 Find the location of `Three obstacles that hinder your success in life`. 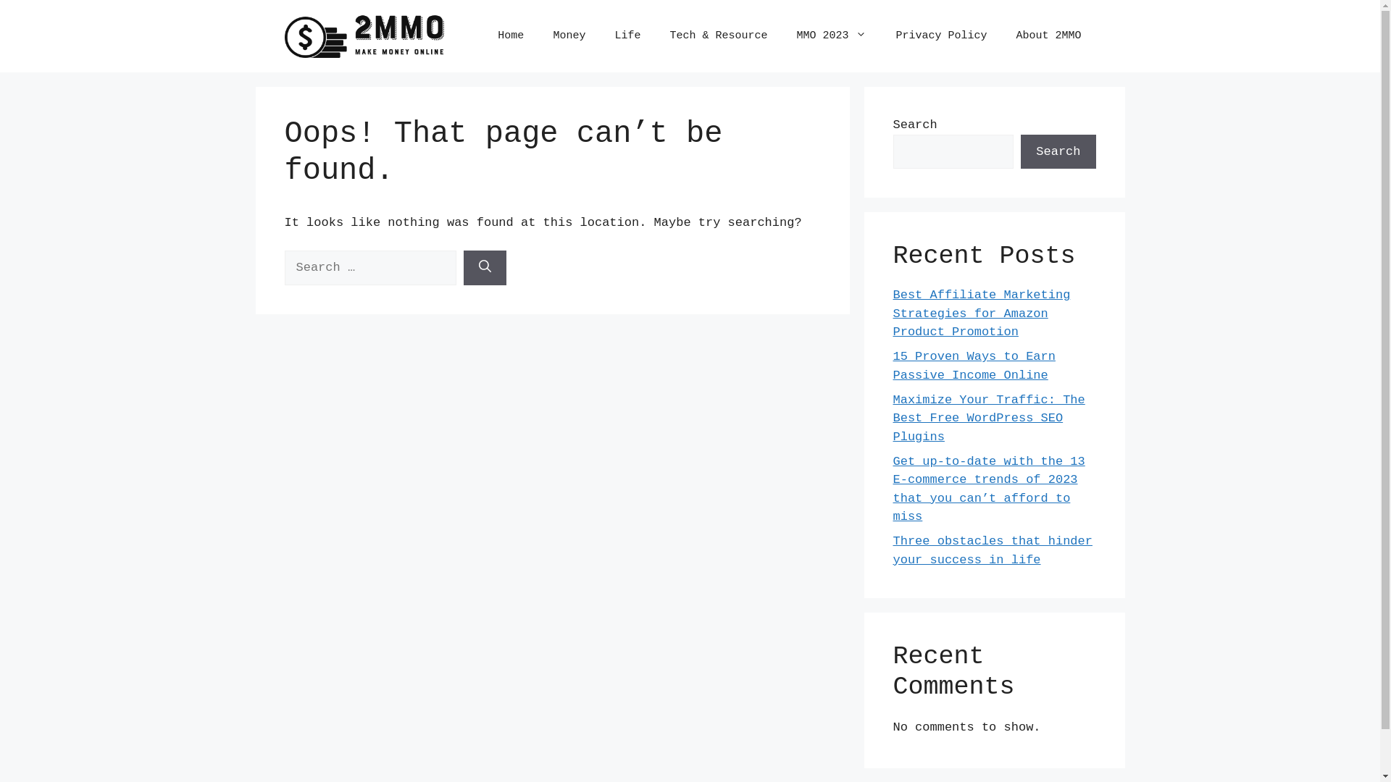

Three obstacles that hinder your success in life is located at coordinates (993, 550).